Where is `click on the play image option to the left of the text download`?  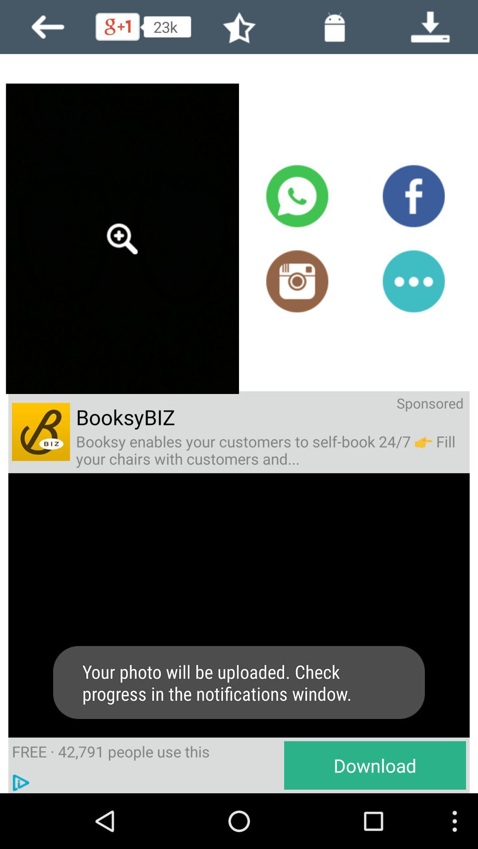
click on the play image option to the left of the text download is located at coordinates (21, 783).